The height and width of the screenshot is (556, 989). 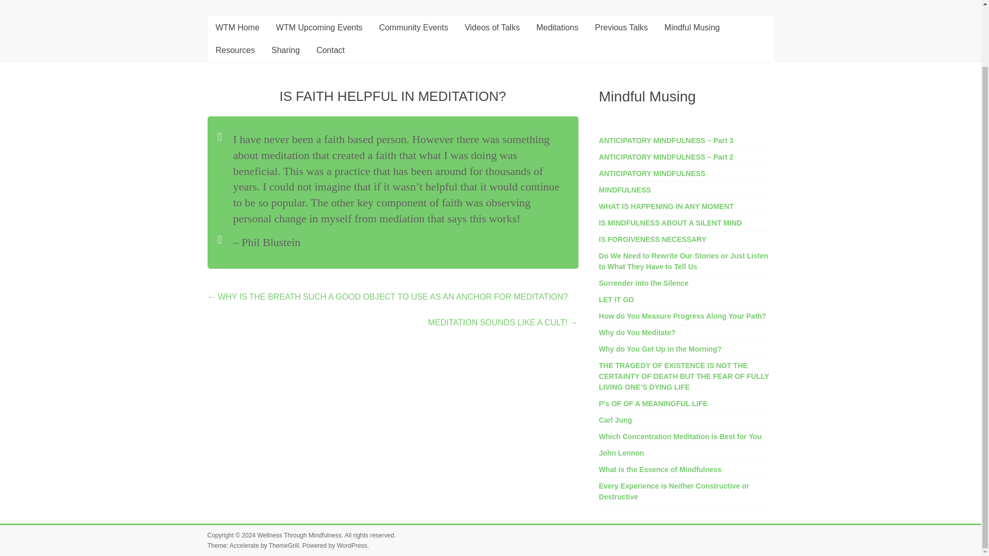 What do you see at coordinates (237, 28) in the screenshot?
I see `WTM Home` at bounding box center [237, 28].